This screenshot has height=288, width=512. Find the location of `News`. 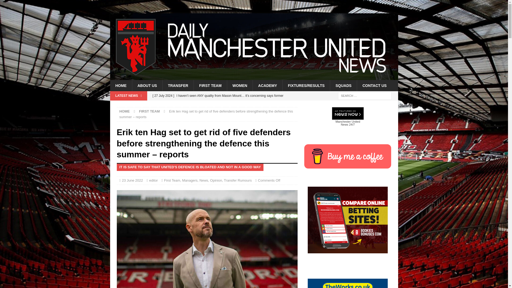

News is located at coordinates (204, 180).